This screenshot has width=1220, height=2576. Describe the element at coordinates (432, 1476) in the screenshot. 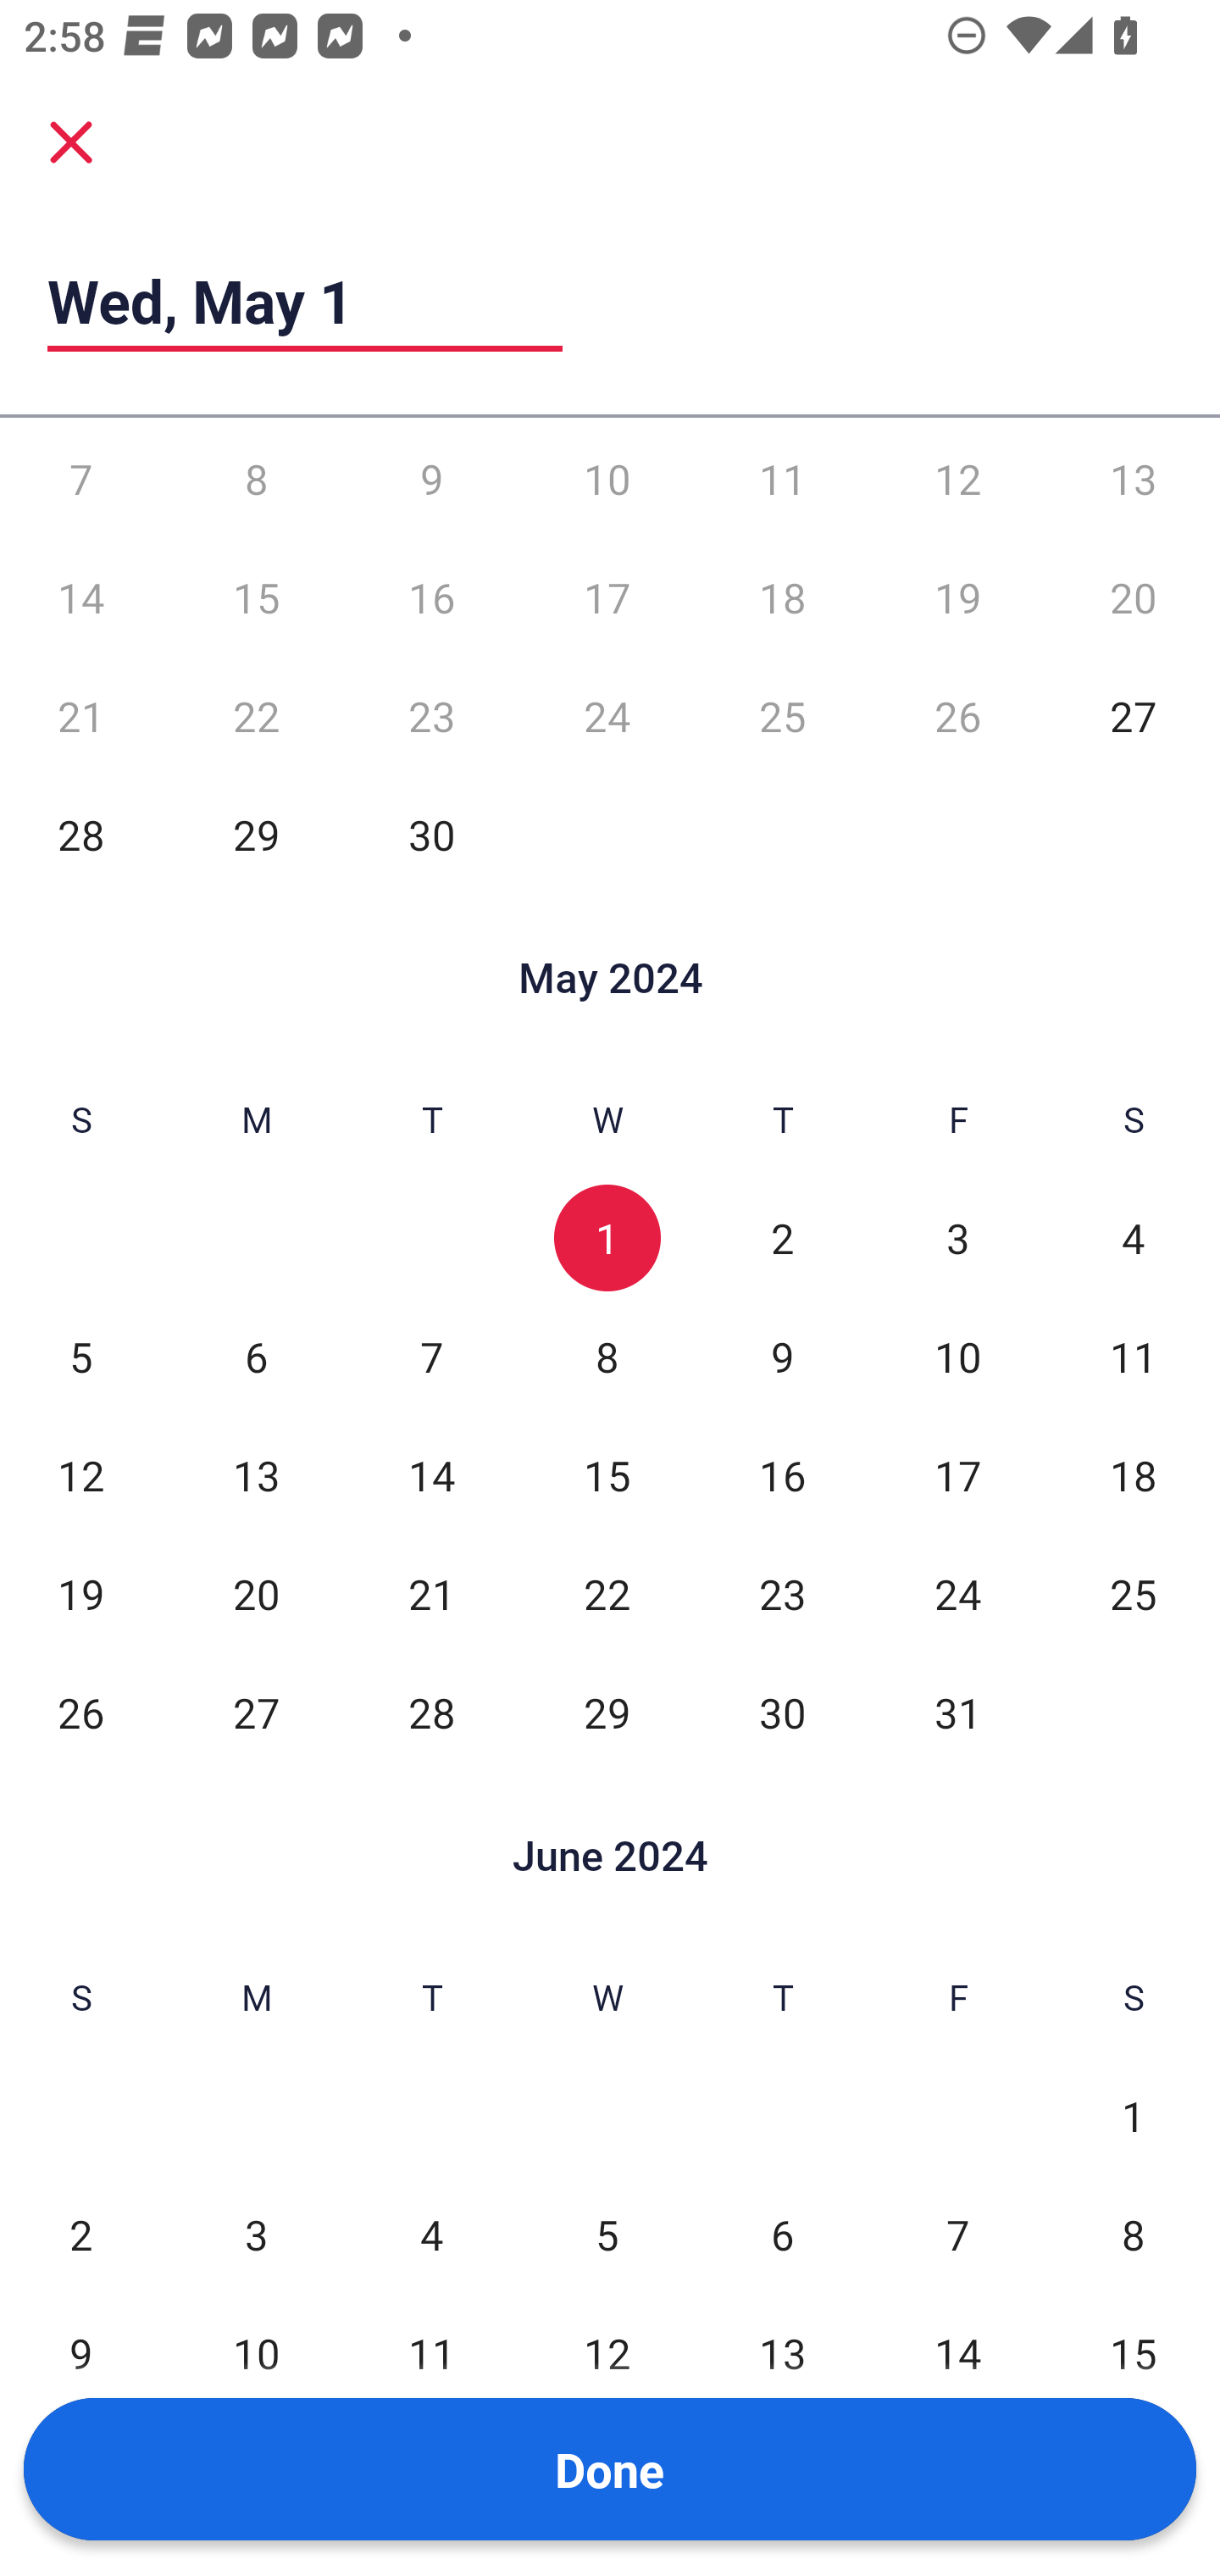

I see `14 Tue, May 14, Not Selected` at that location.